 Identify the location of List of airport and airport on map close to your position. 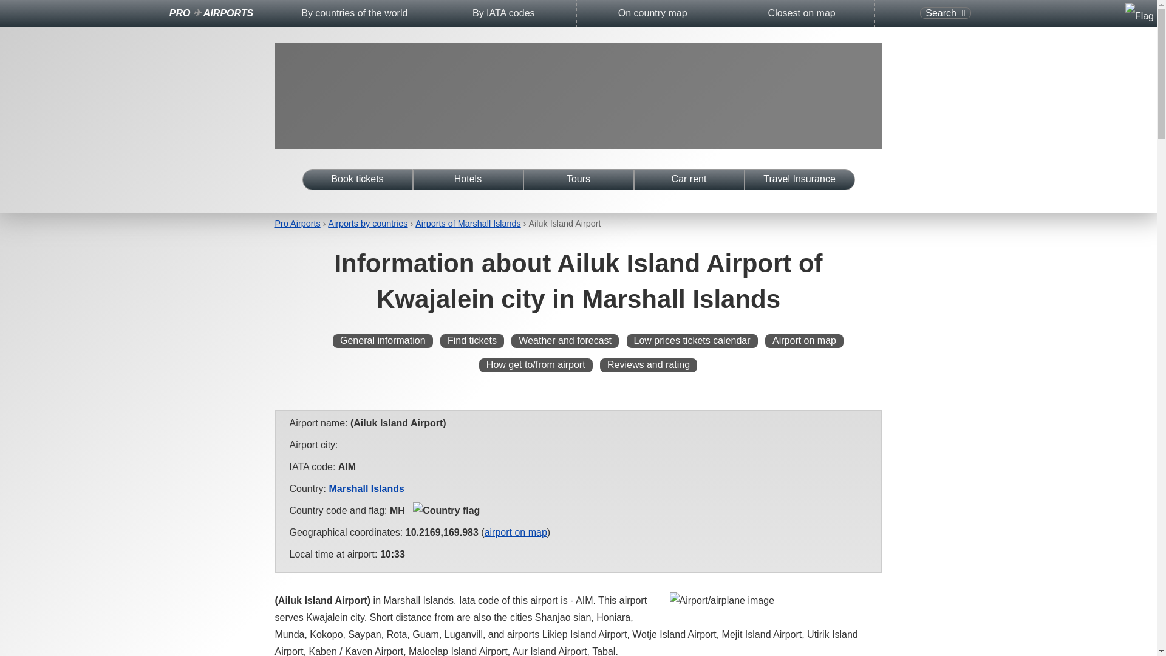
(802, 13).